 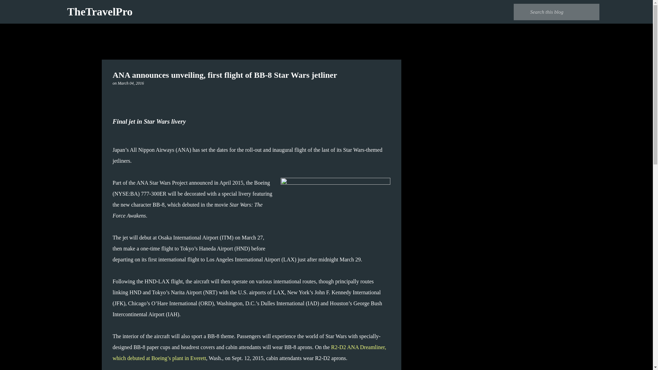 What do you see at coordinates (131, 83) in the screenshot?
I see `permanent link` at bounding box center [131, 83].